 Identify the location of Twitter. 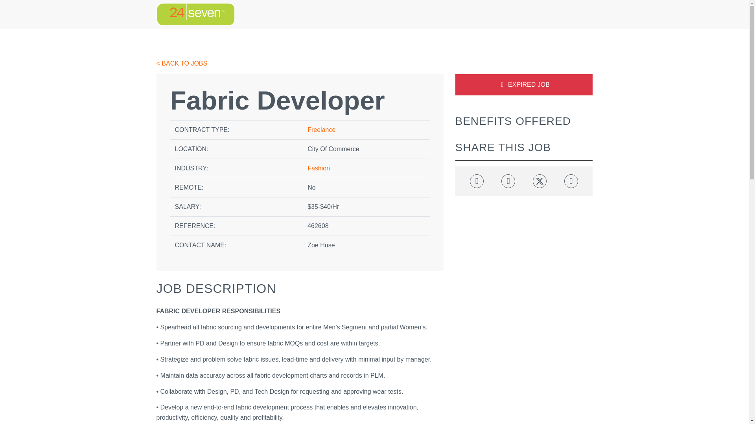
(540, 181).